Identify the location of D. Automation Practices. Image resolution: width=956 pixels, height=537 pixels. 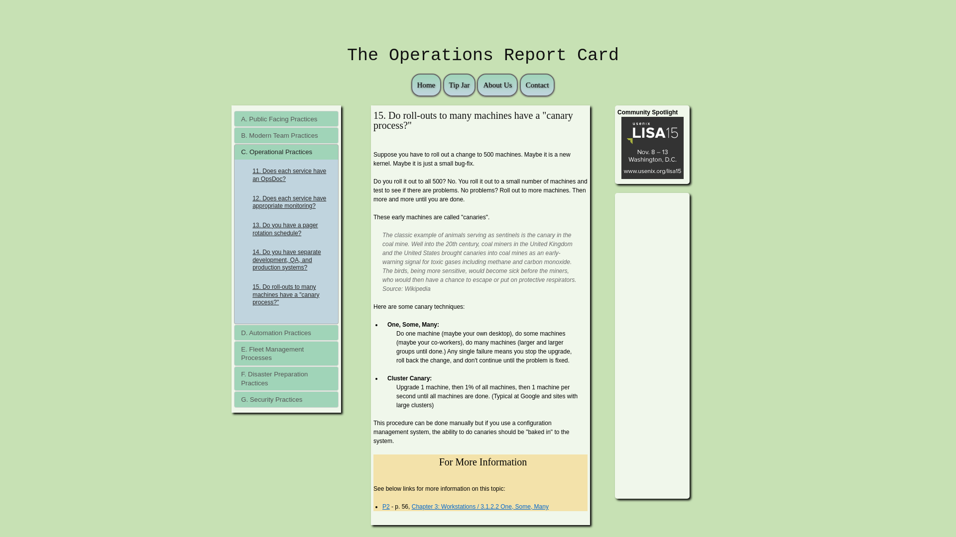
(286, 332).